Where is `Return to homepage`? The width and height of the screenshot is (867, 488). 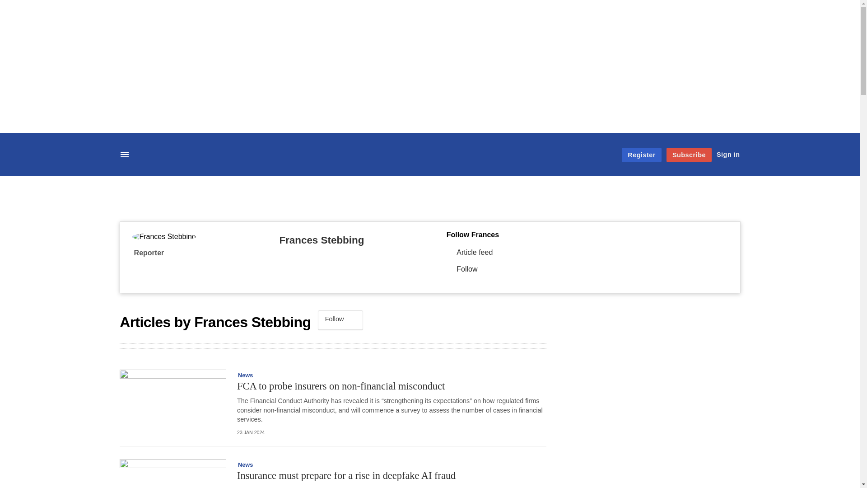 Return to homepage is located at coordinates (430, 162).